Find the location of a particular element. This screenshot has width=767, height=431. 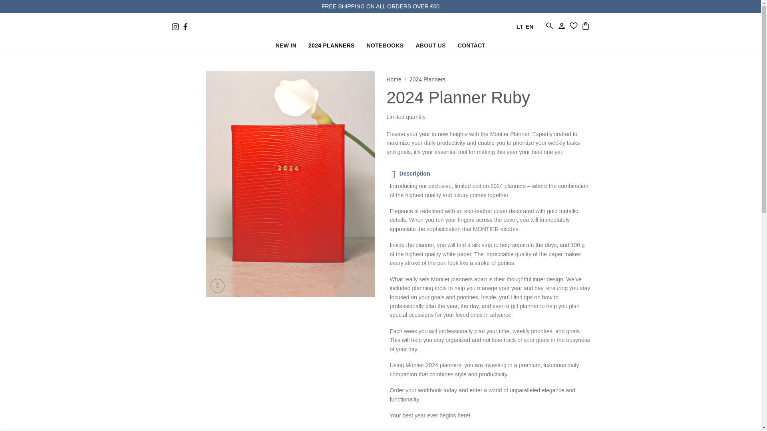

Additional information is located at coordinates (488, 429).